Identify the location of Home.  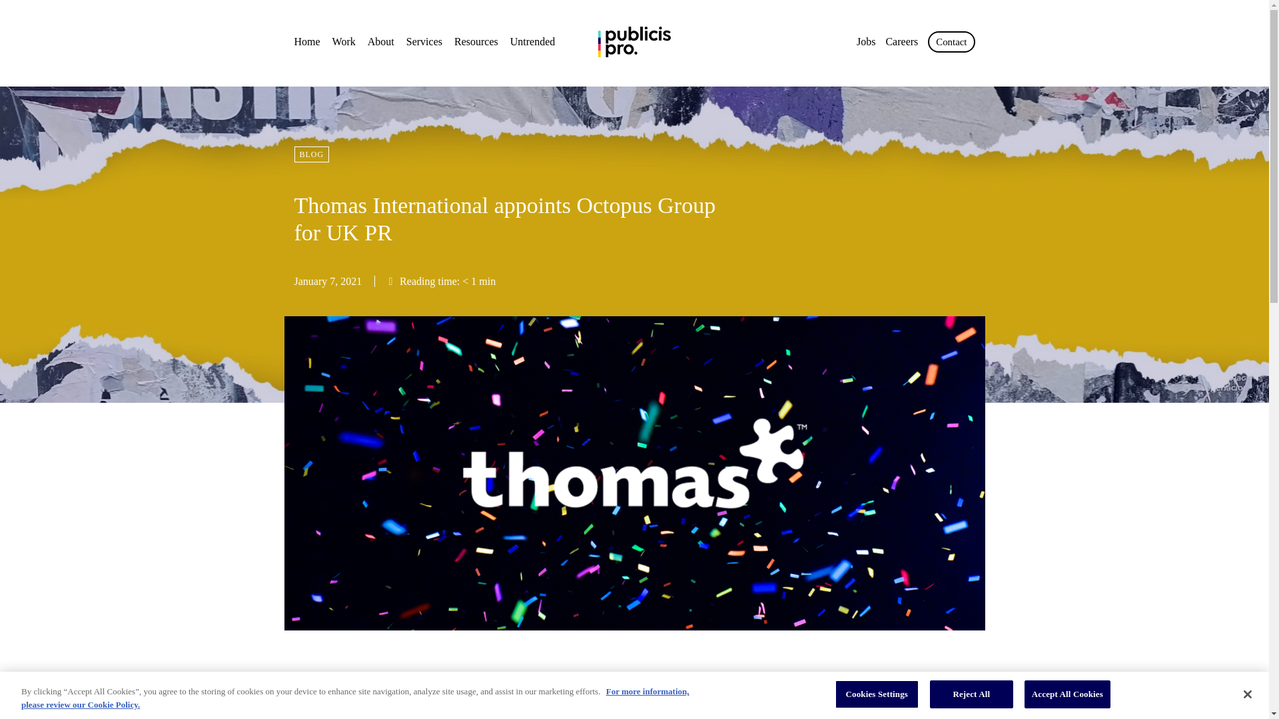
(307, 41).